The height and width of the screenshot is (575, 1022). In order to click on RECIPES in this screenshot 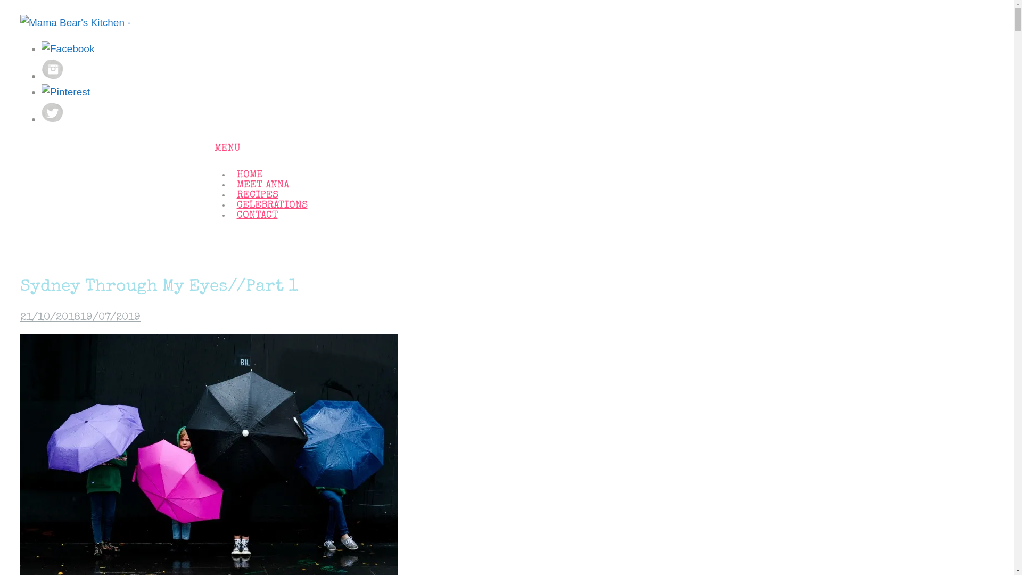, I will do `click(257, 196)`.